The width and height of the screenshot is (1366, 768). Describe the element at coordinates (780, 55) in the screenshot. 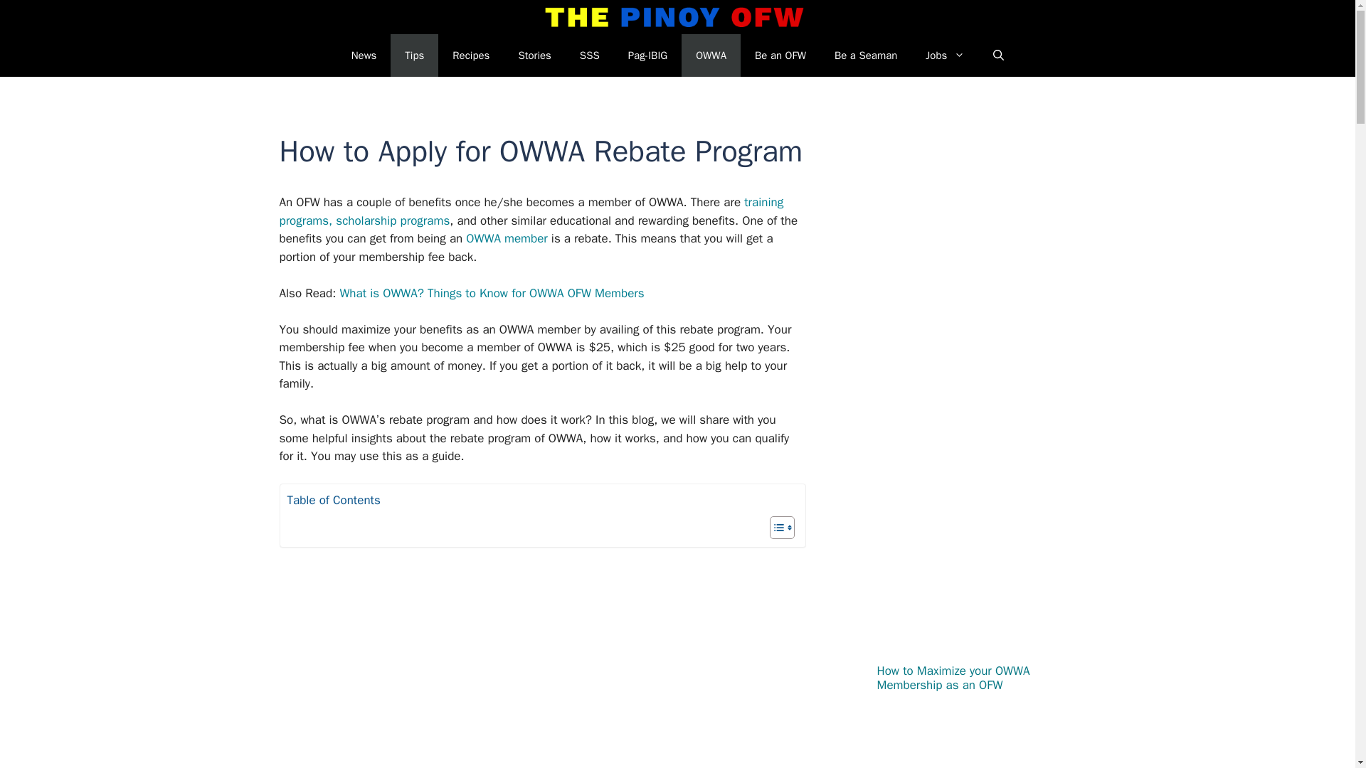

I see `Be an OFW` at that location.